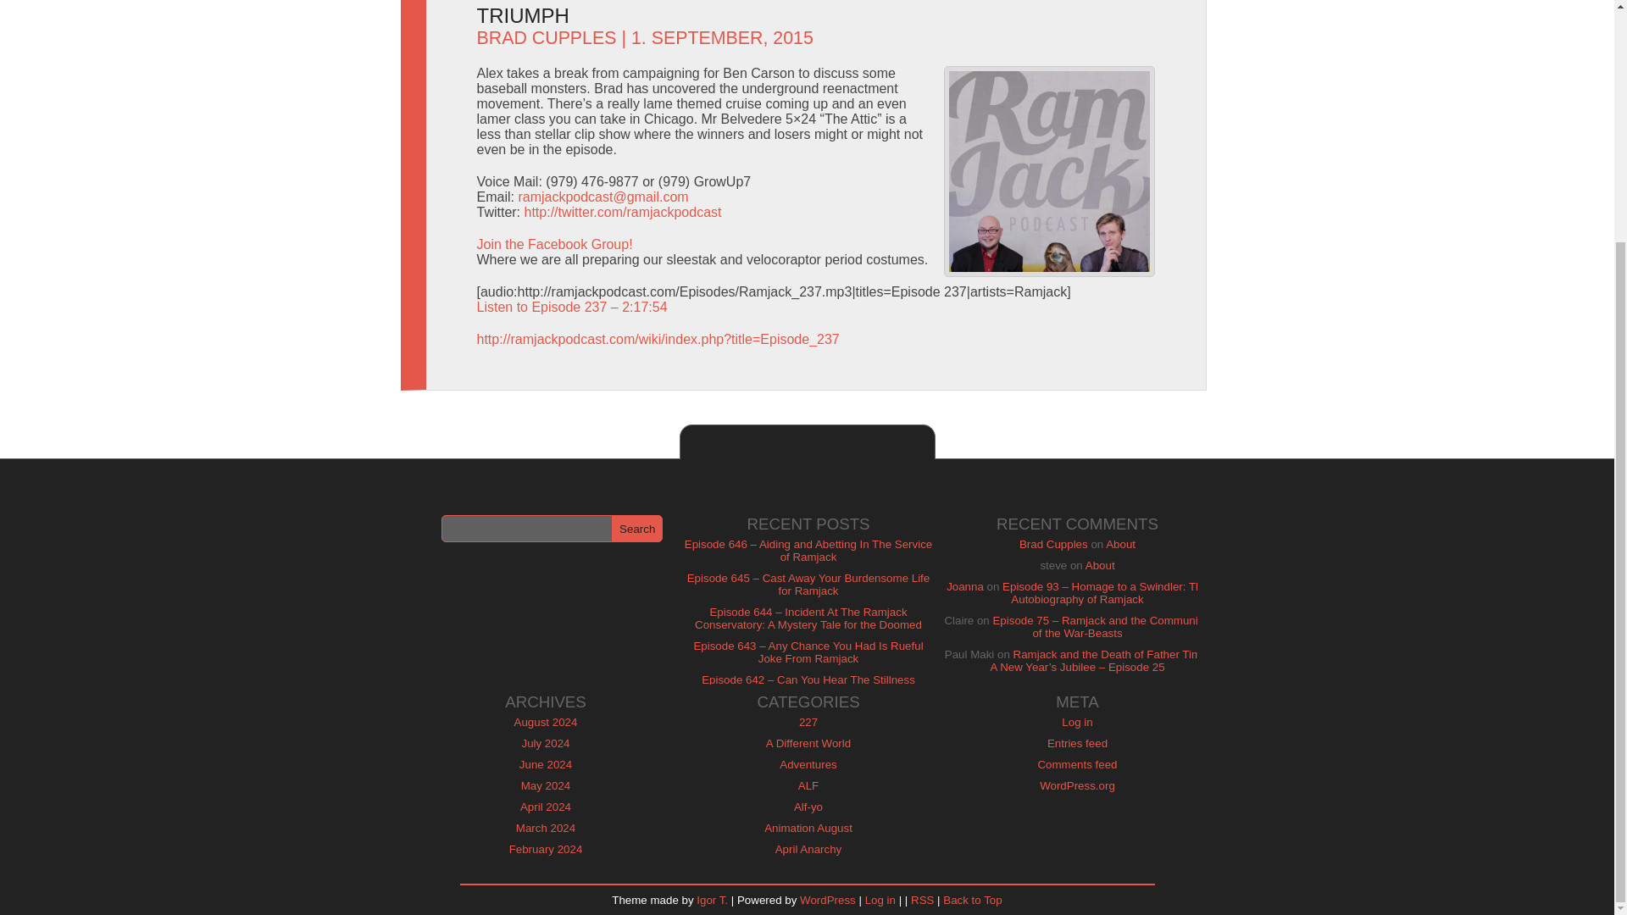 Image resolution: width=1627 pixels, height=915 pixels. What do you see at coordinates (546, 869) in the screenshot?
I see `January 2024` at bounding box center [546, 869].